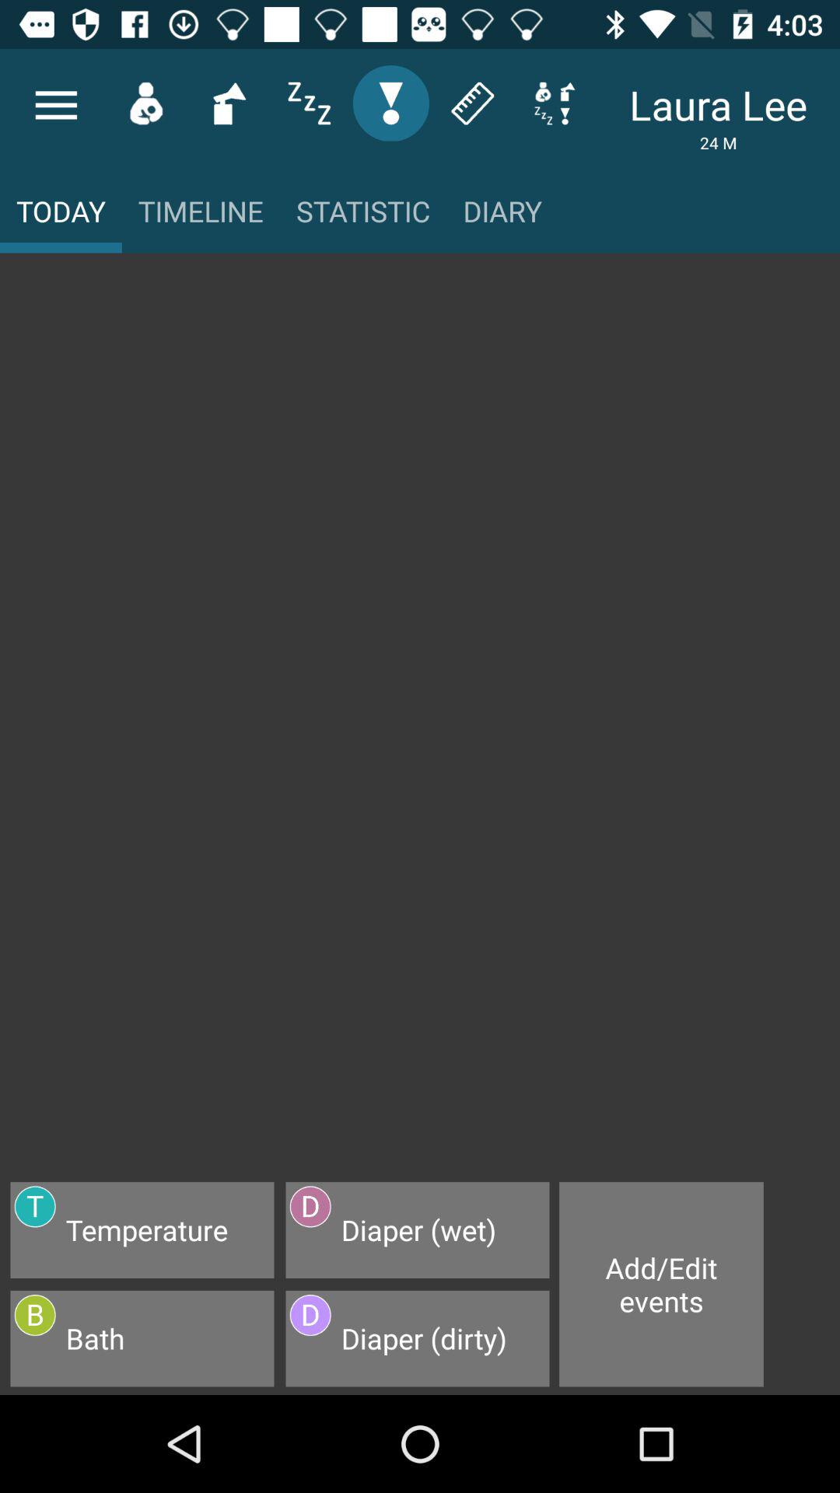 The width and height of the screenshot is (840, 1493). What do you see at coordinates (420, 725) in the screenshot?
I see `choose icon at the center` at bounding box center [420, 725].